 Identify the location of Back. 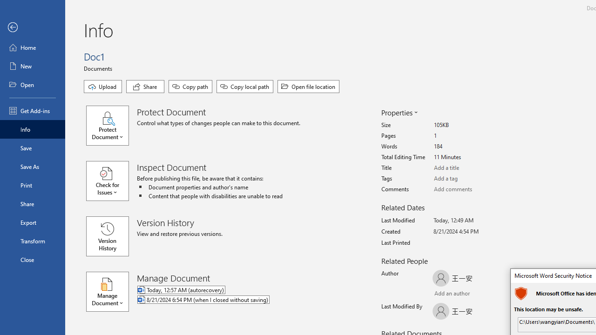
(33, 27).